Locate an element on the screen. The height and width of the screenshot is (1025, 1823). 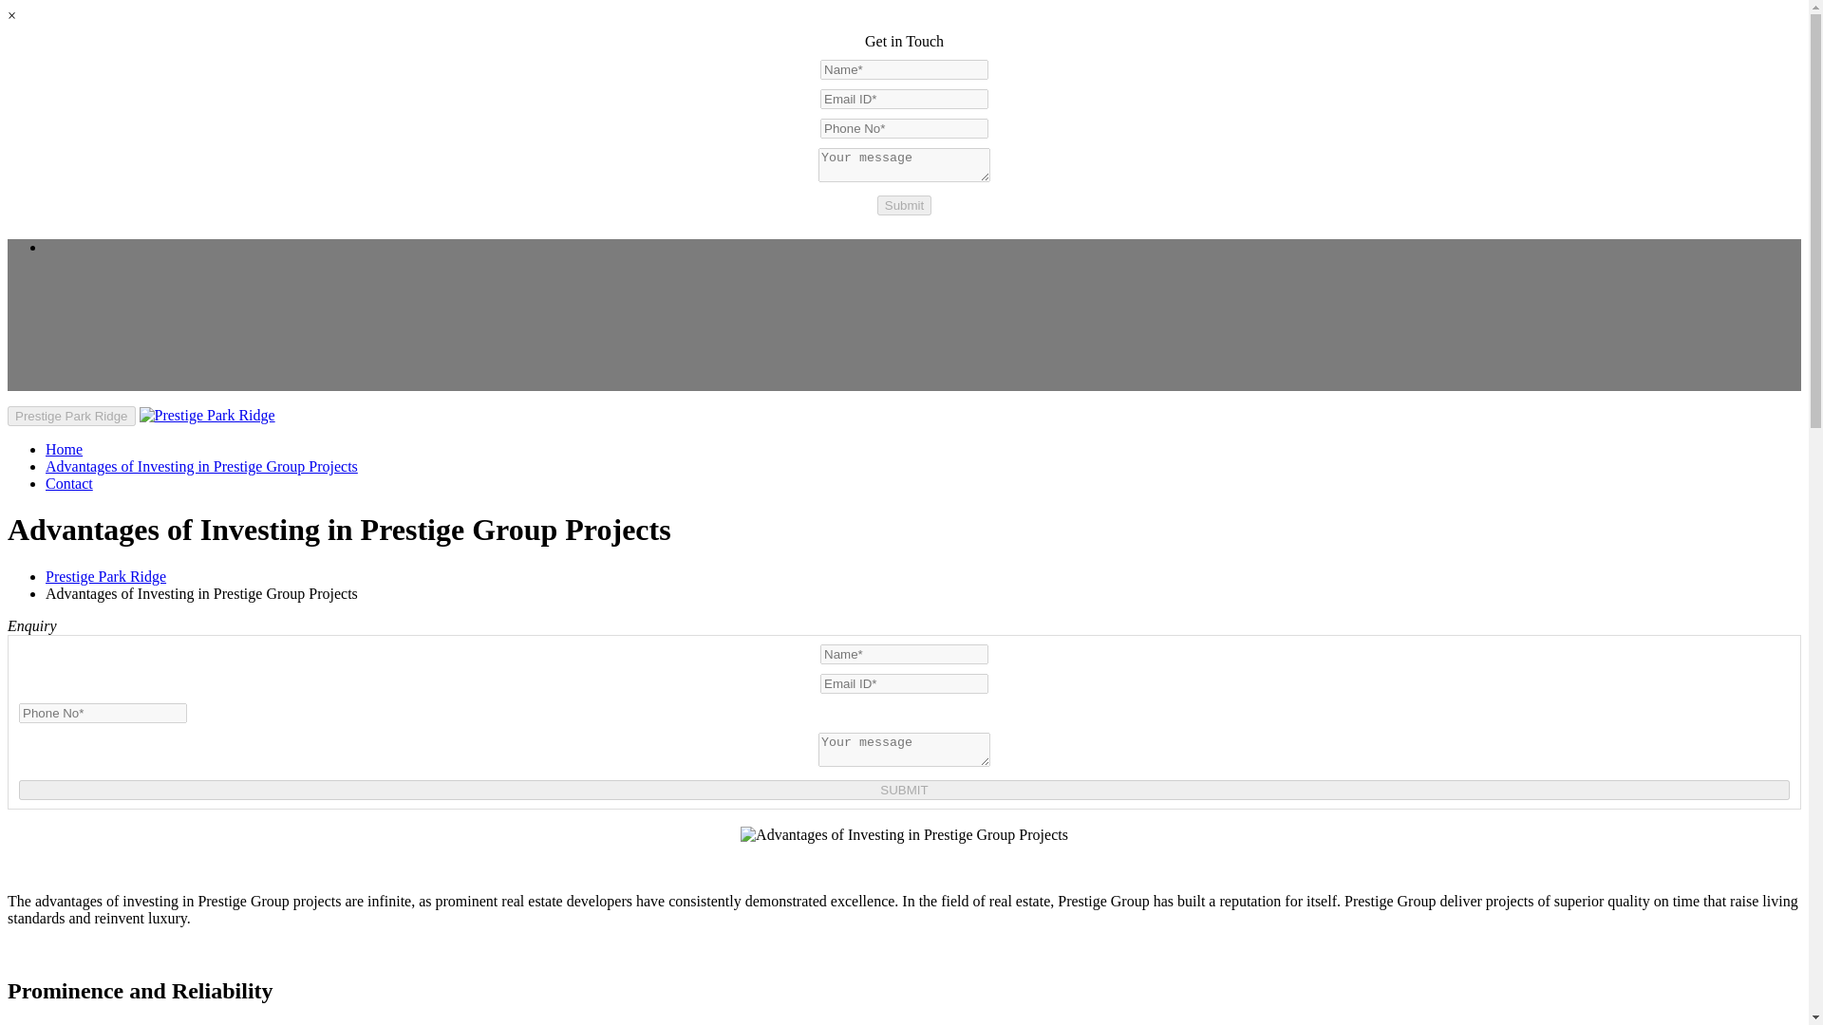
Advantages of Investing in Prestige Group Projects is located at coordinates (904, 834).